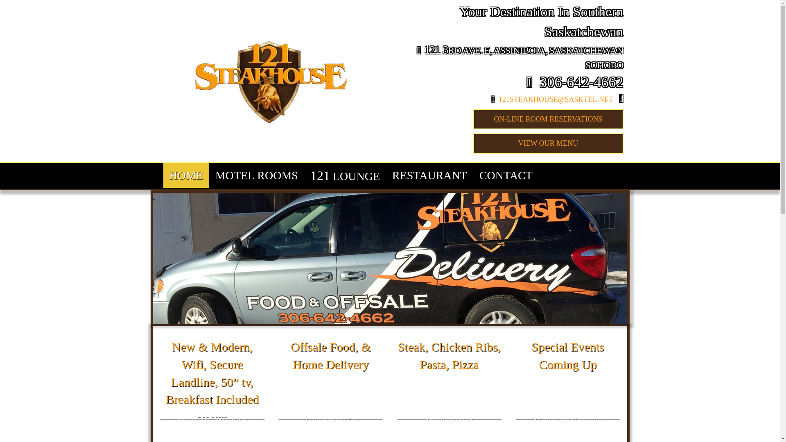 The image size is (786, 442). Describe the element at coordinates (257, 176) in the screenshot. I see `MOTEL ROOMS` at that location.